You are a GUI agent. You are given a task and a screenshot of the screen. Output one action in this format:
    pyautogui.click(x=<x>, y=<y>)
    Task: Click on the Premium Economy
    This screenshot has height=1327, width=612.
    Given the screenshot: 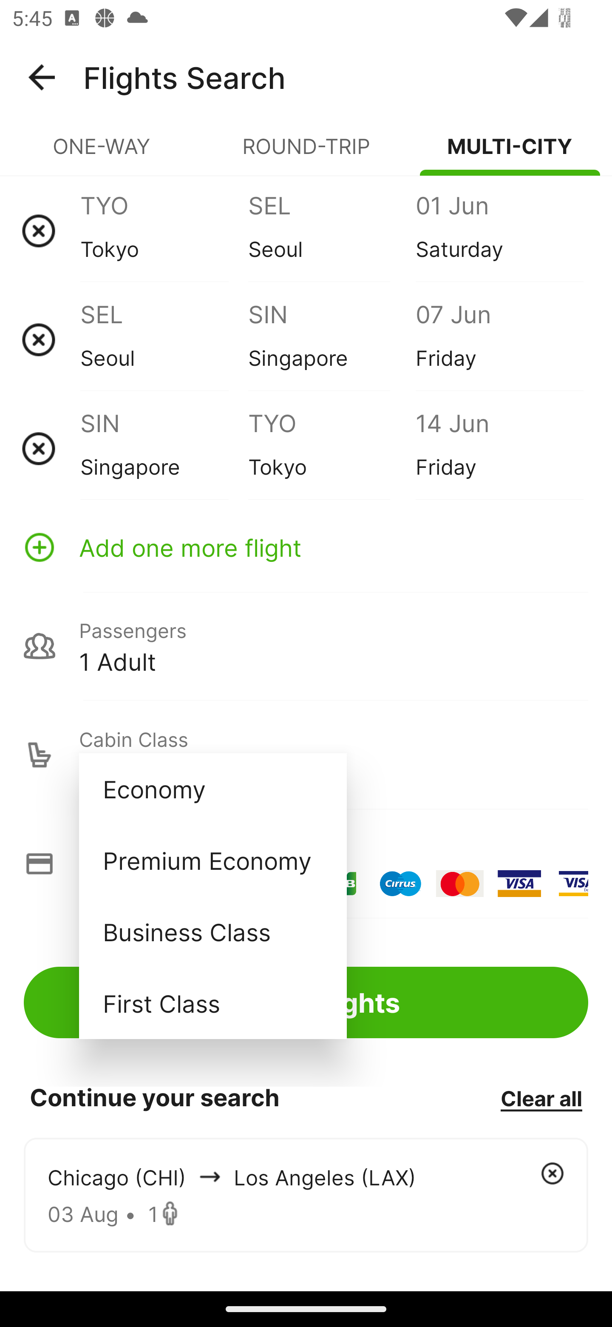 What is the action you would take?
    pyautogui.click(x=212, y=860)
    